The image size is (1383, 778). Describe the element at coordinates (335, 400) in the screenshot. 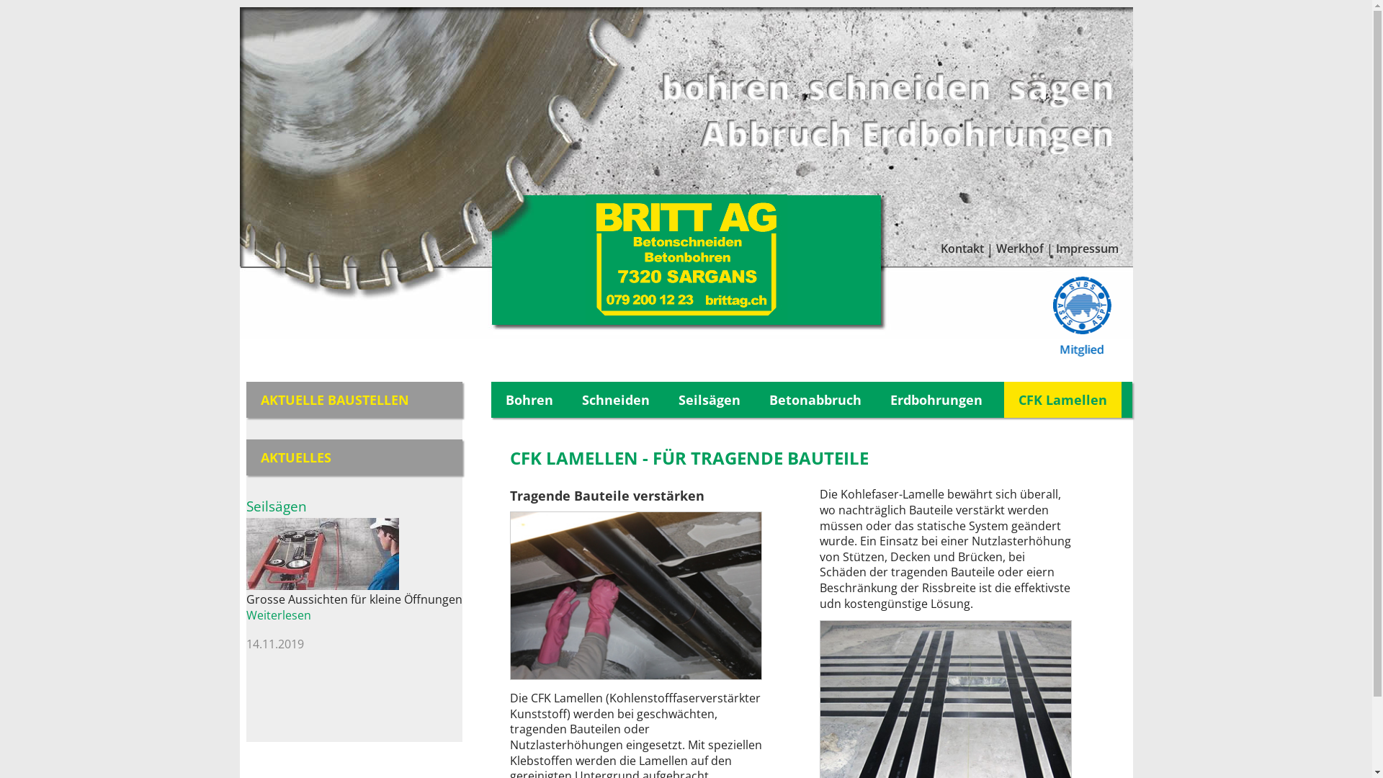

I see `AKTUELLE BAUSTELLEN` at that location.